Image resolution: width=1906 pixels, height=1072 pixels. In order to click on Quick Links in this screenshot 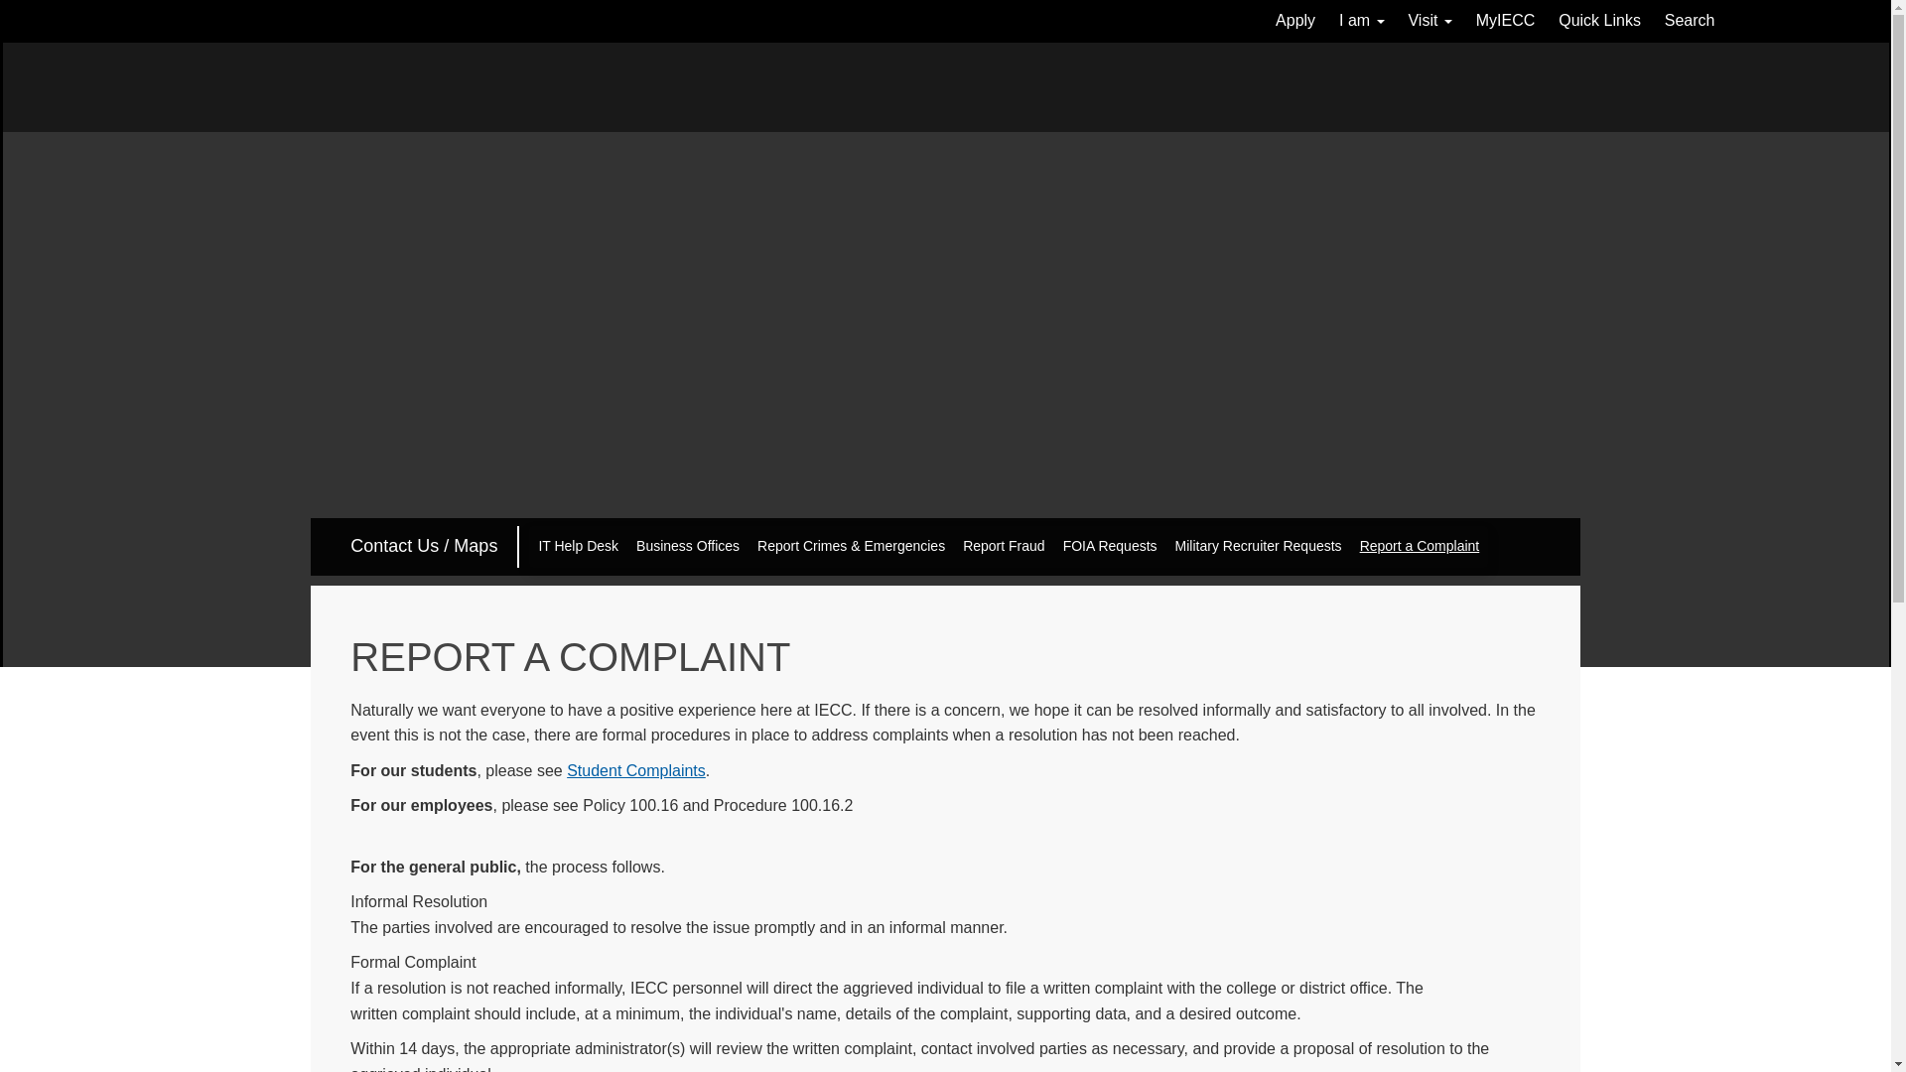, I will do `click(1598, 22)`.